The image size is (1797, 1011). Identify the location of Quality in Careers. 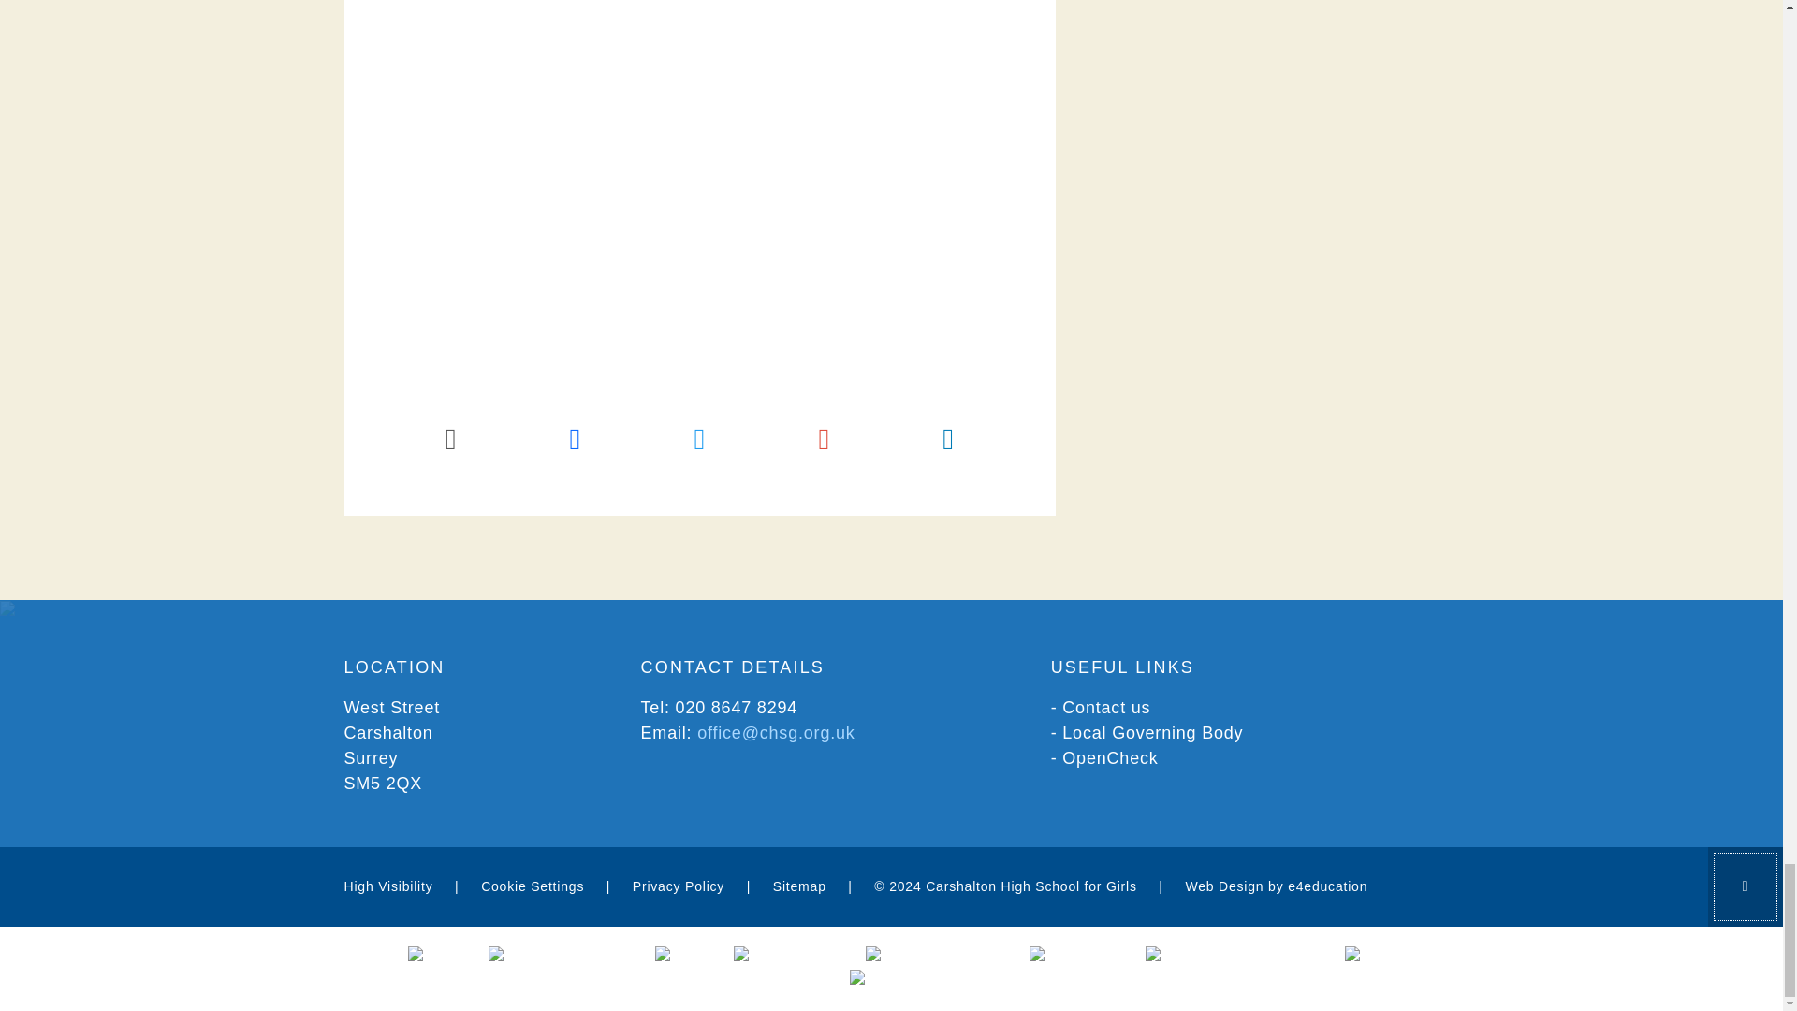
(562, 957).